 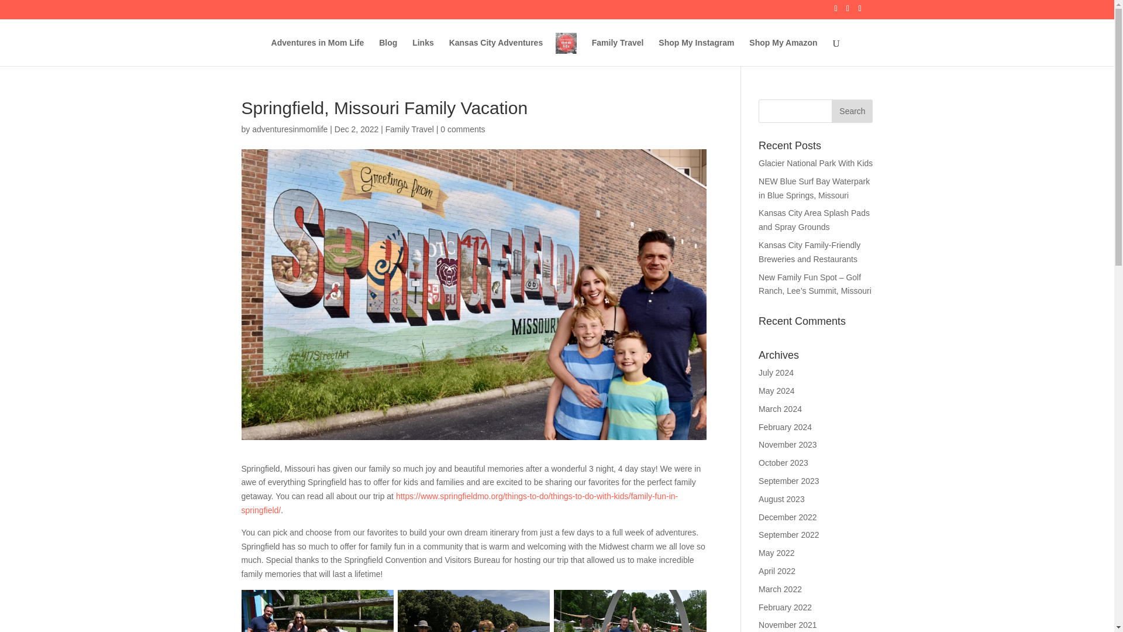 What do you see at coordinates (814, 188) in the screenshot?
I see `NEW Blue Surf Bay Waterpark in Blue Springs, Missouri` at bounding box center [814, 188].